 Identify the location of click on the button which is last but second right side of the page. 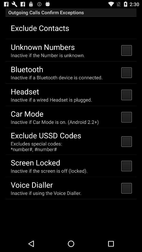
(126, 141).